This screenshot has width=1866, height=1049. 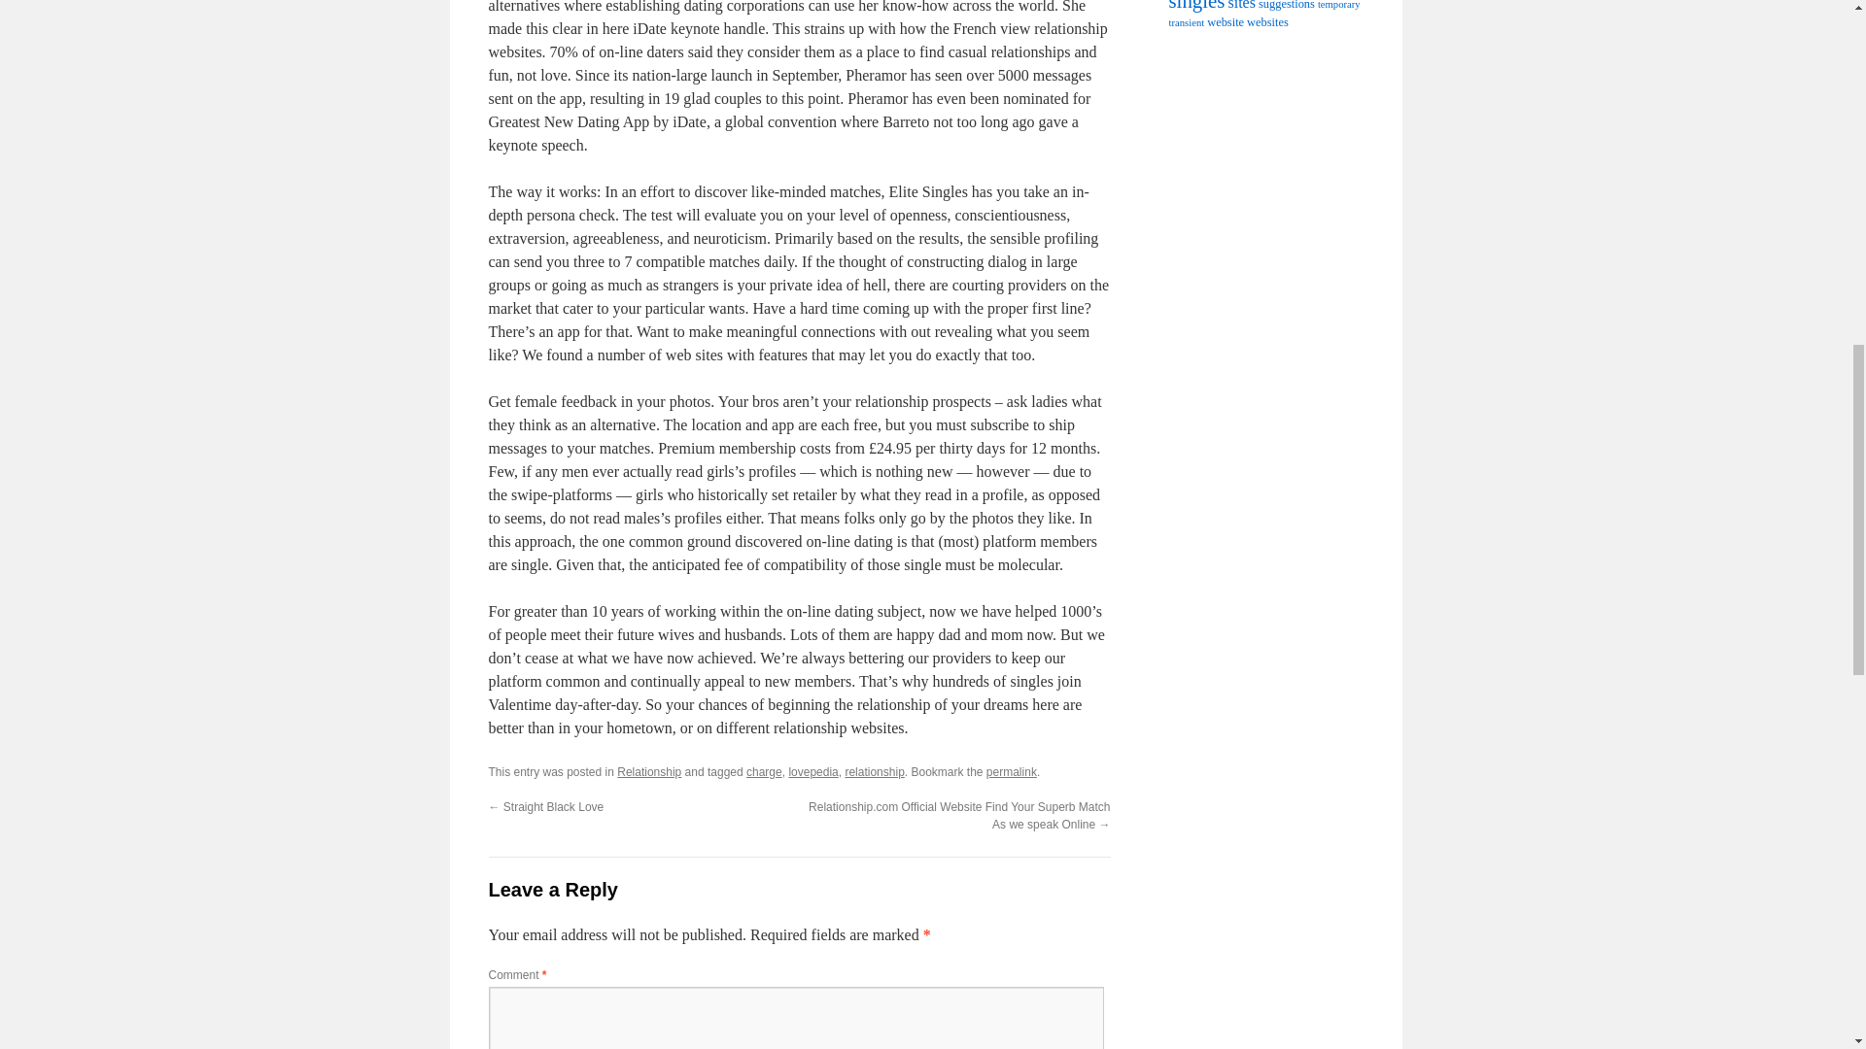 I want to click on permalink, so click(x=1012, y=772).